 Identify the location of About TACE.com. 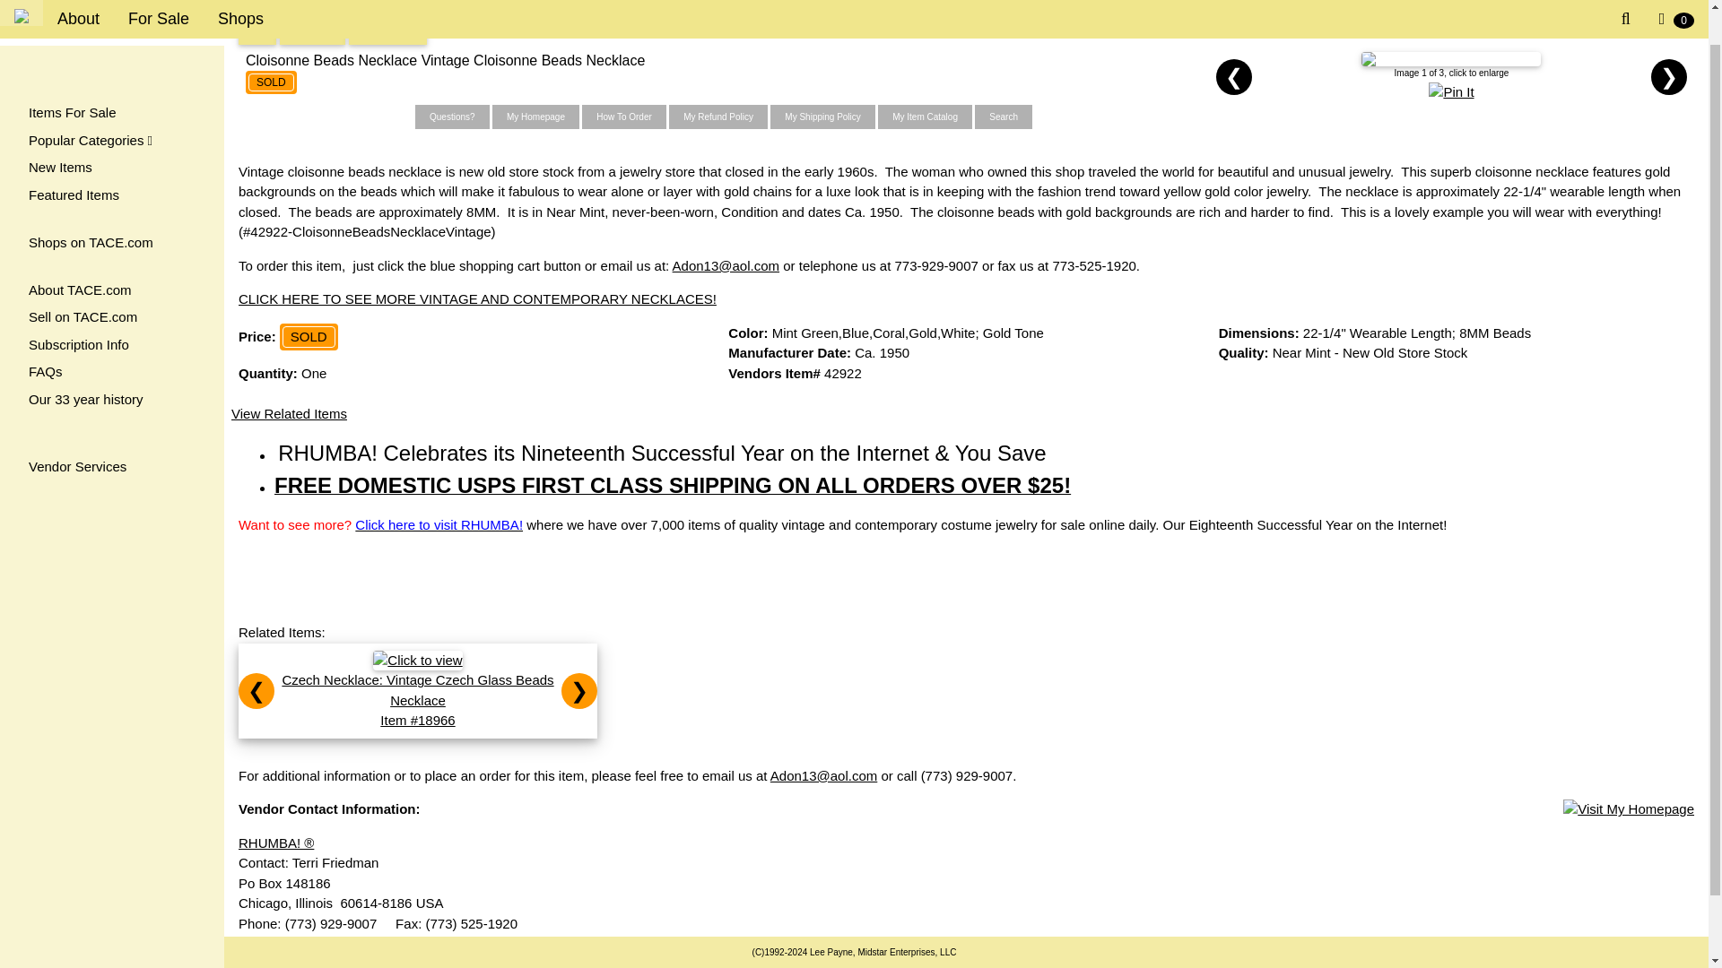
(111, 255).